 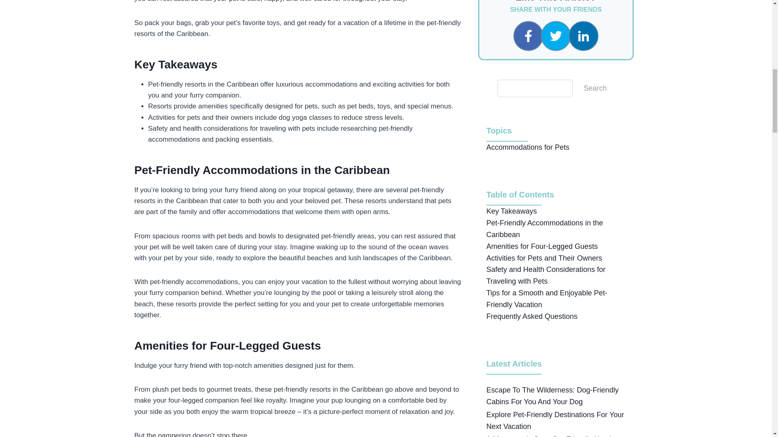 What do you see at coordinates (545, 275) in the screenshot?
I see `Safety and Health Considerations for Traveling with Pets` at bounding box center [545, 275].